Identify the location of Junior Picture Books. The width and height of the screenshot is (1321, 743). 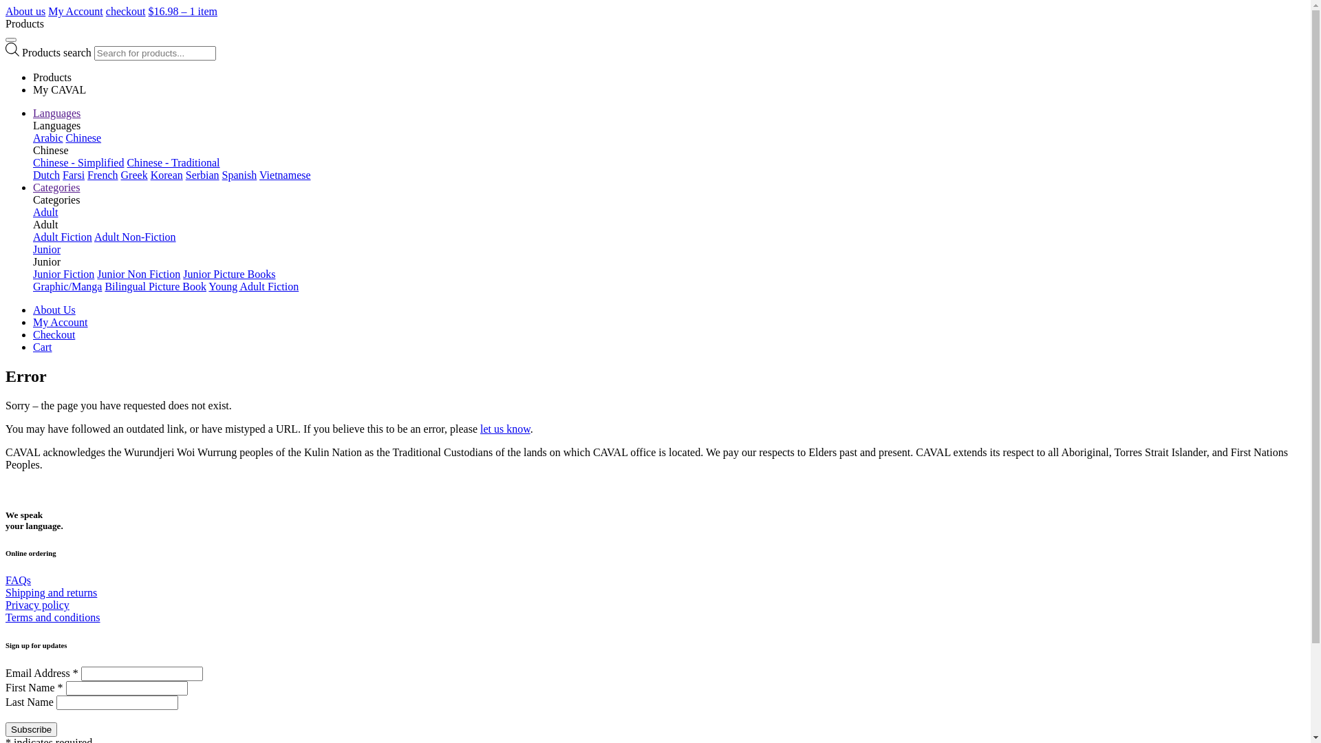
(229, 274).